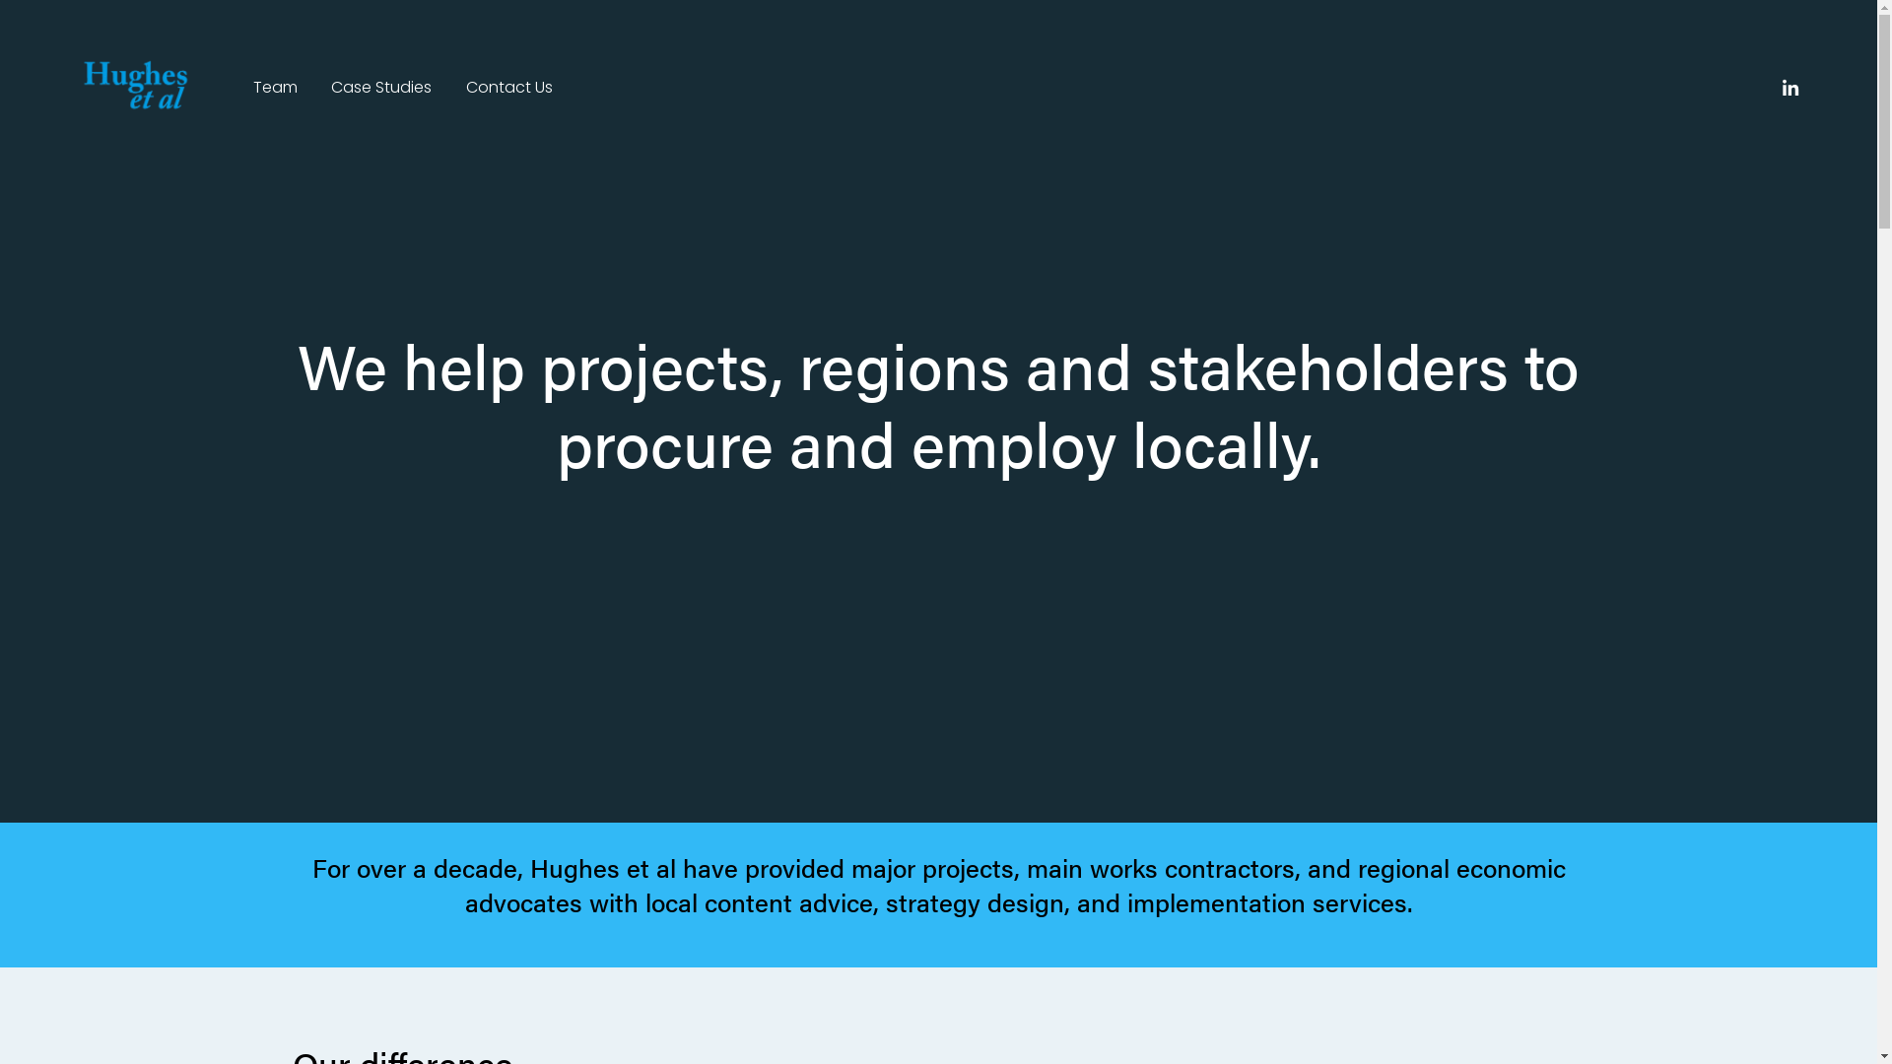 This screenshot has height=1064, width=1892. Describe the element at coordinates (381, 89) in the screenshot. I see `Case Studies` at that location.